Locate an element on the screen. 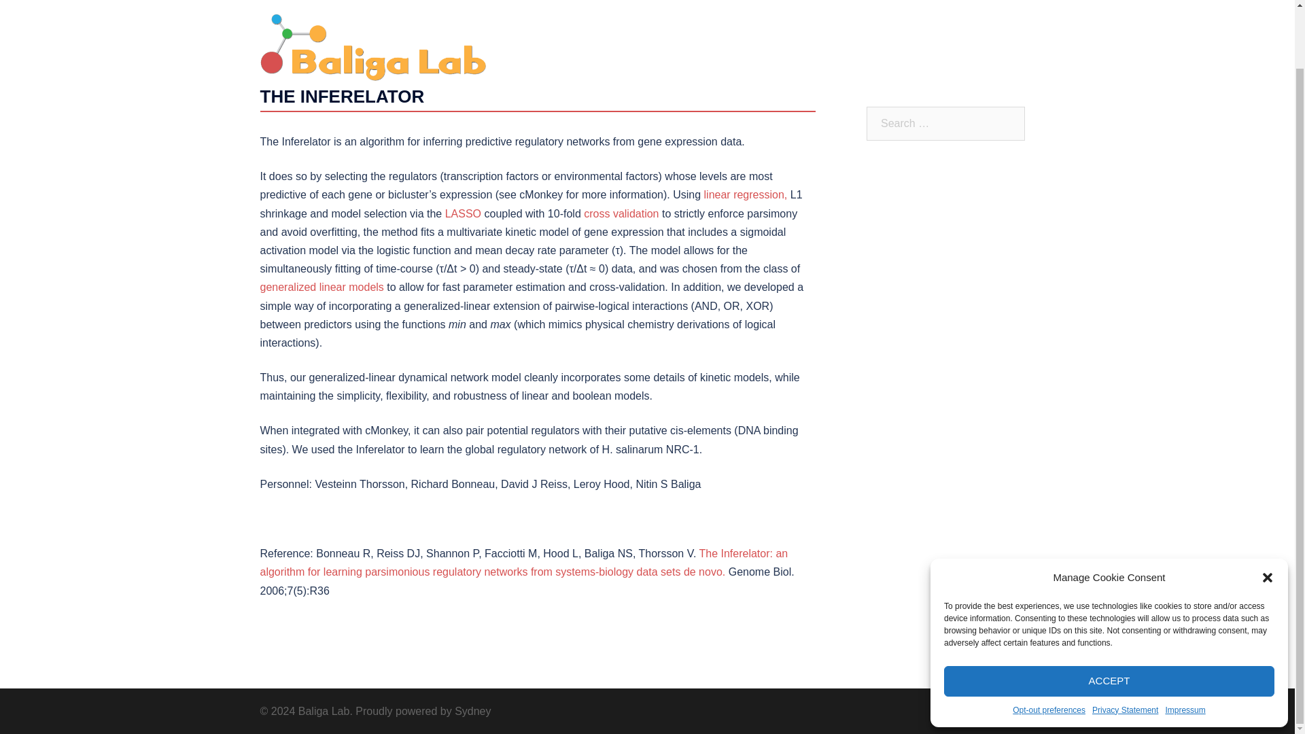 Image resolution: width=1305 pixels, height=734 pixels. Sydney is located at coordinates (472, 711).